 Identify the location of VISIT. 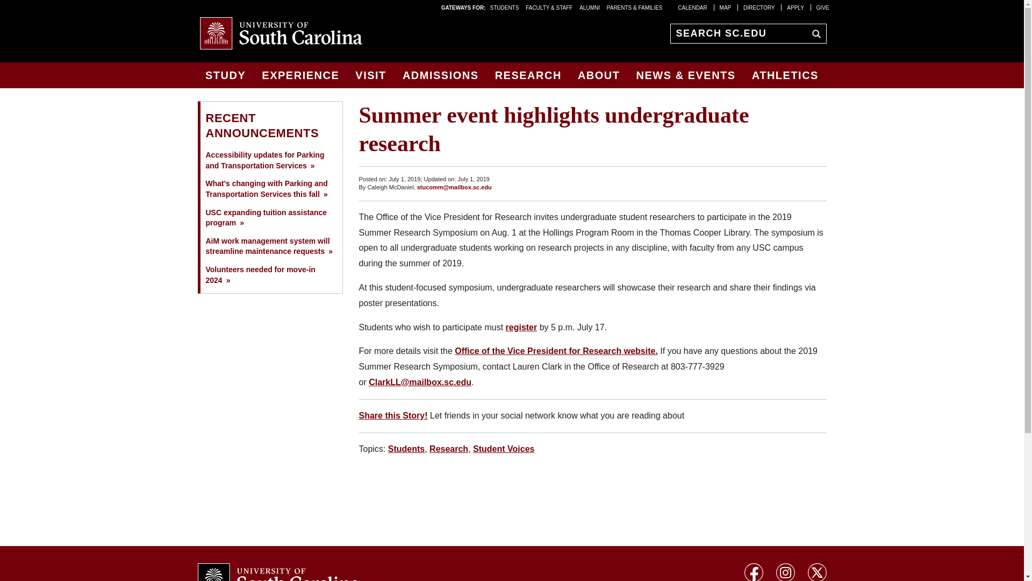
(371, 75).